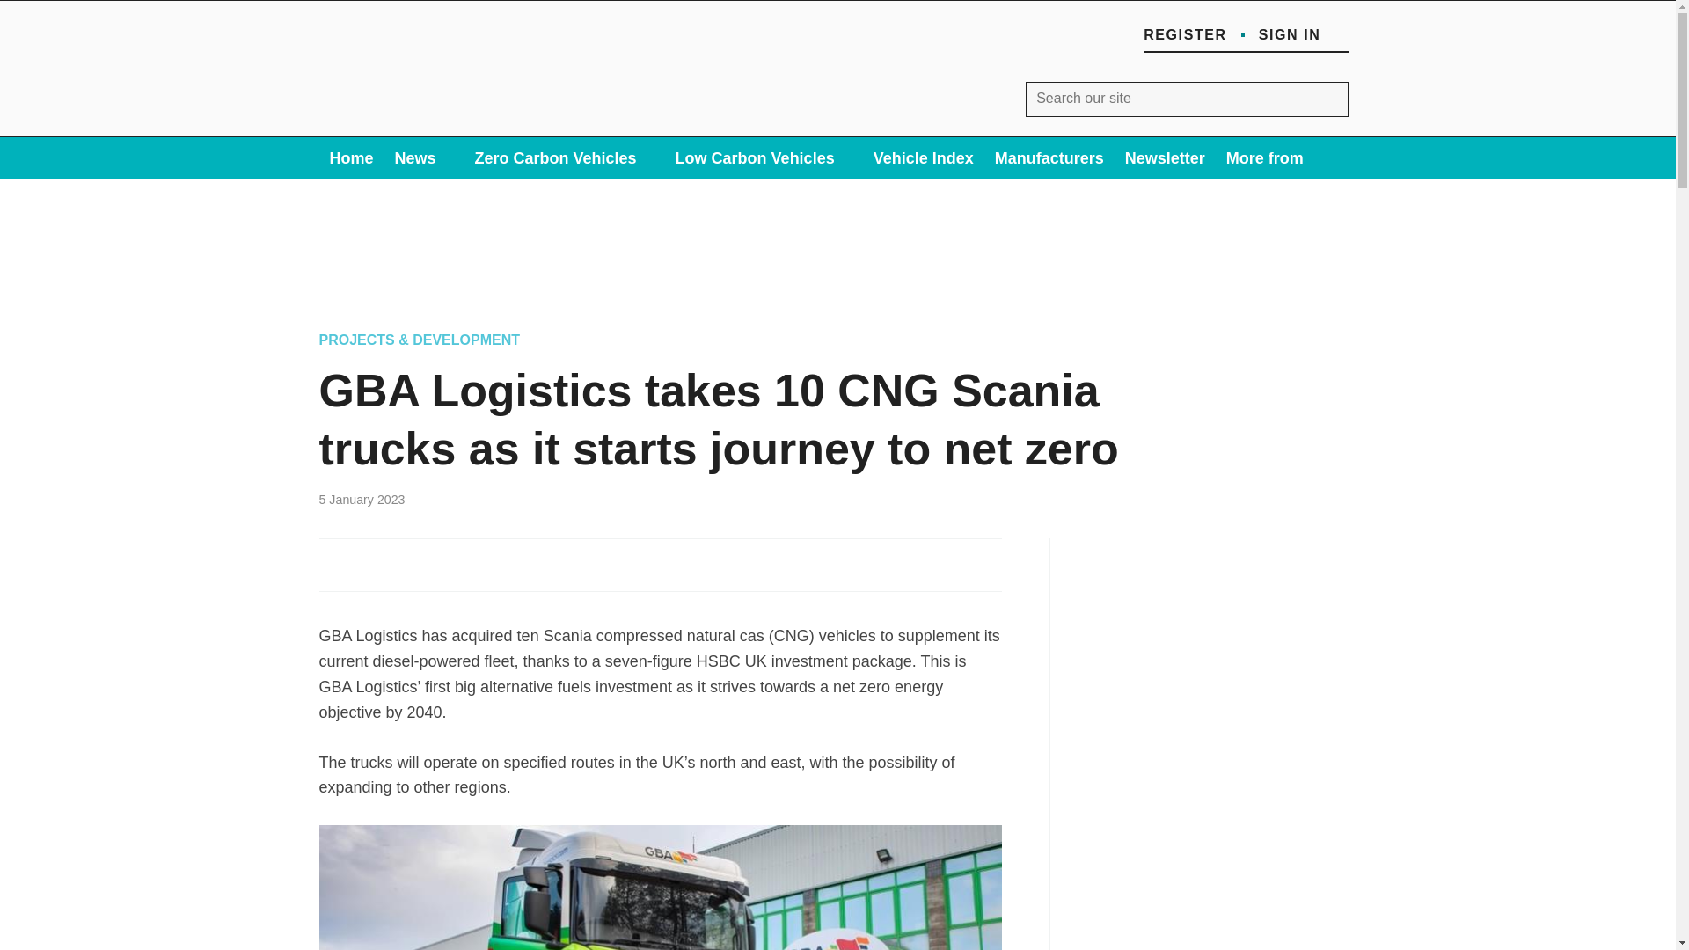 This screenshot has height=950, width=1689. Describe the element at coordinates (1185, 35) in the screenshot. I see `REGISTER` at that location.